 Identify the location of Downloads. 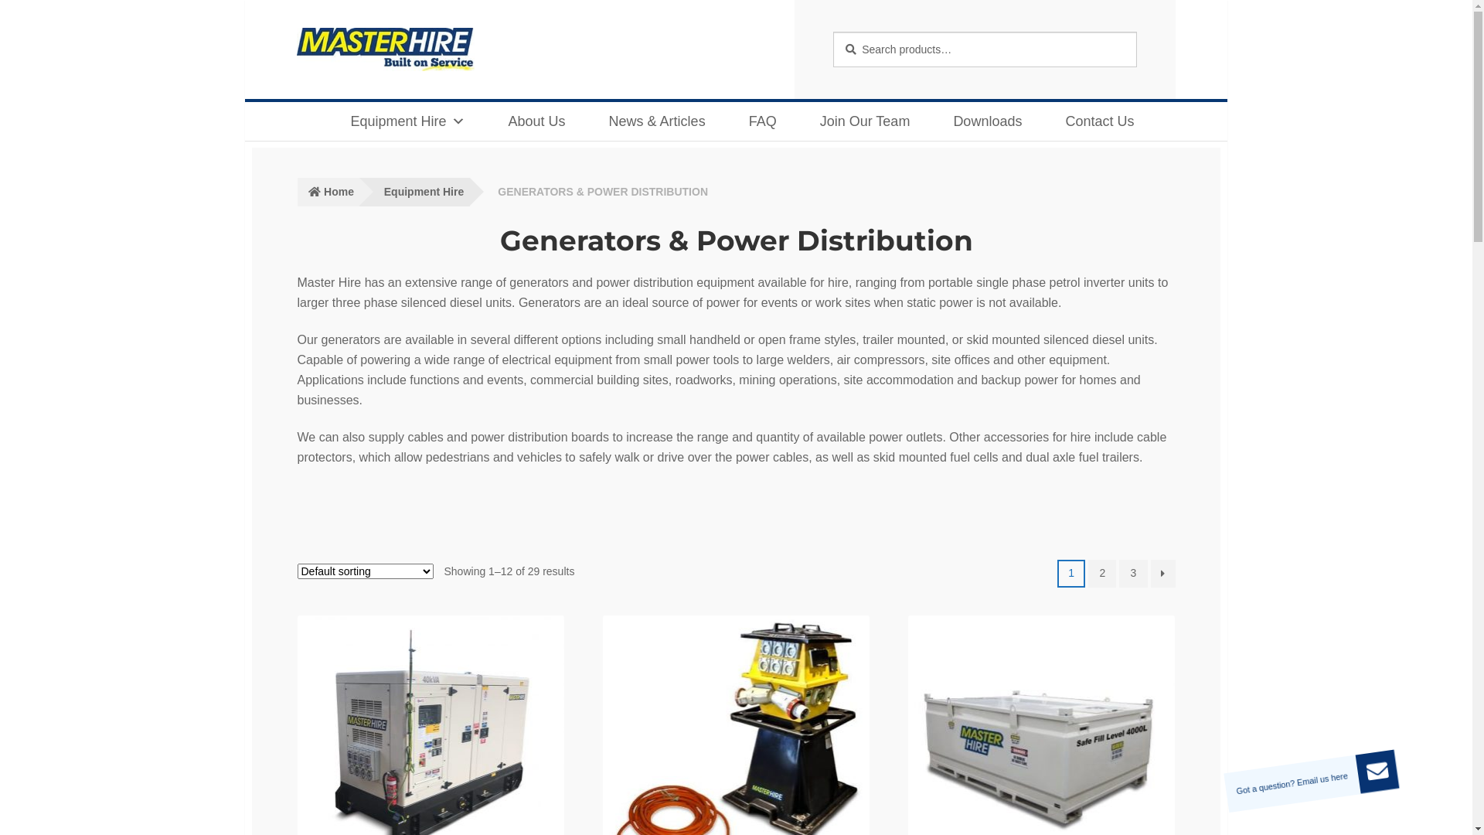
(982, 121).